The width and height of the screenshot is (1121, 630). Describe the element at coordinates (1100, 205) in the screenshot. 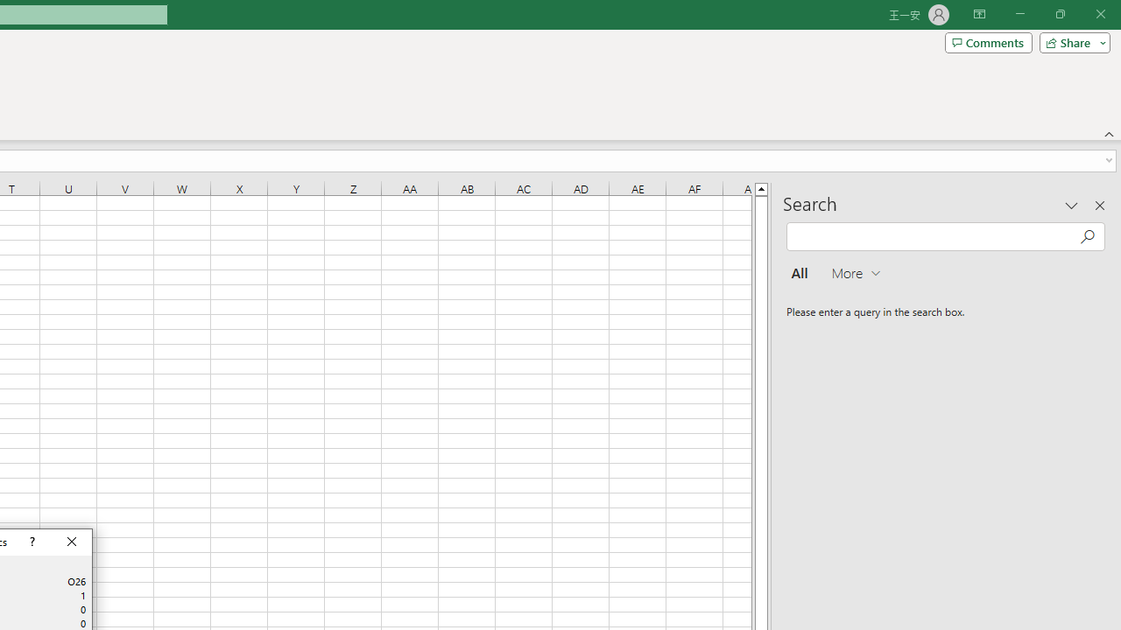

I see `Close pane` at that location.